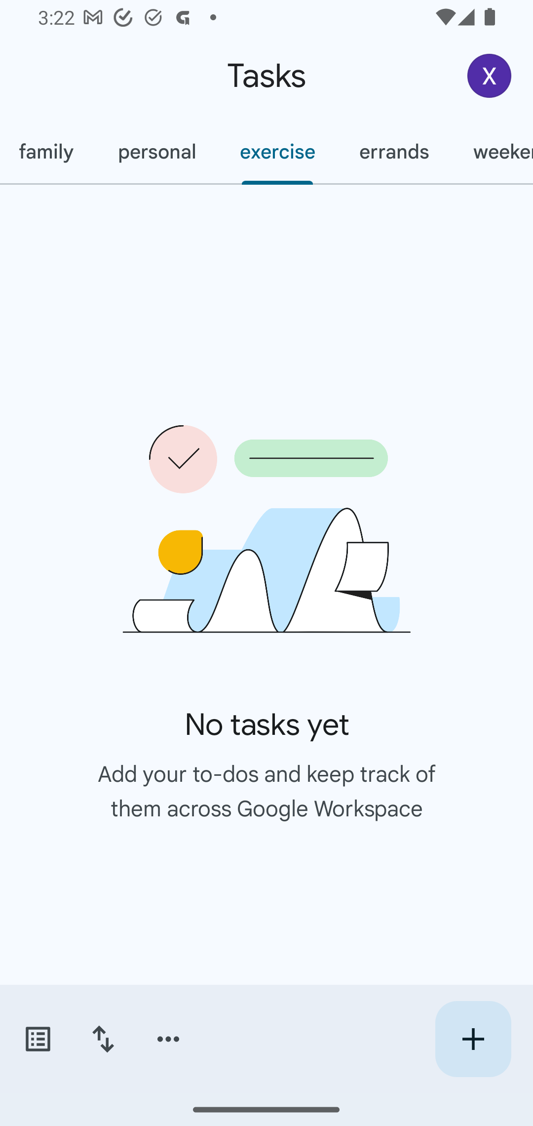 The image size is (533, 1126). Describe the element at coordinates (473, 1039) in the screenshot. I see `Create new task` at that location.